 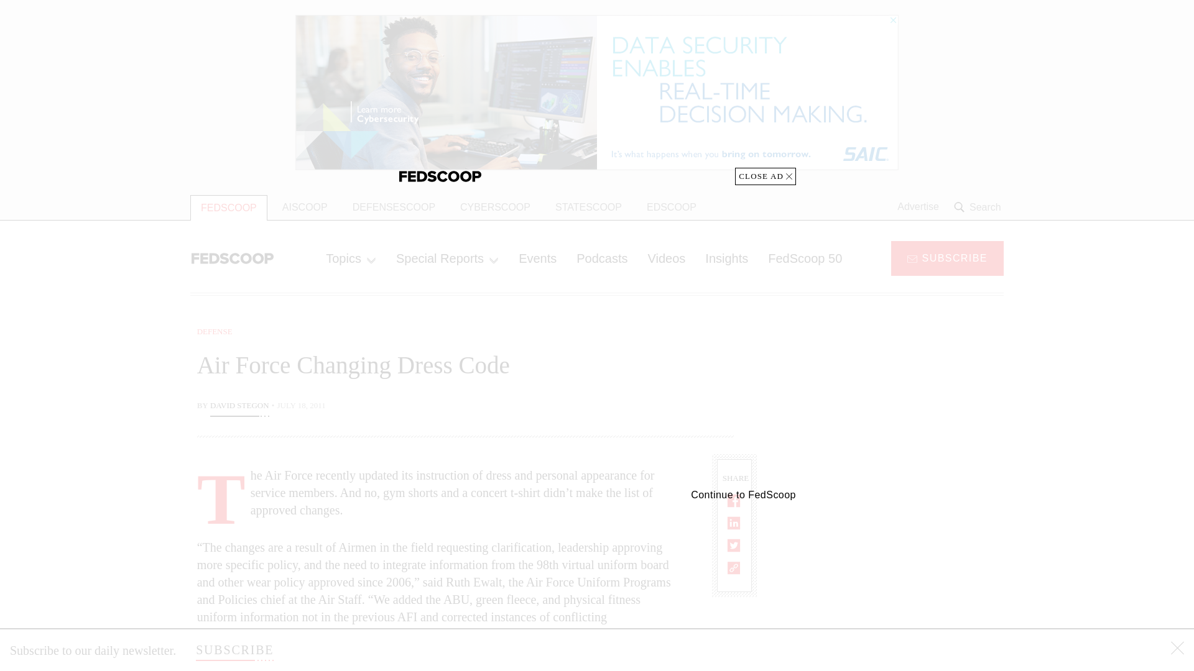 I want to click on 3rd party ad content, so click(x=904, y=403).